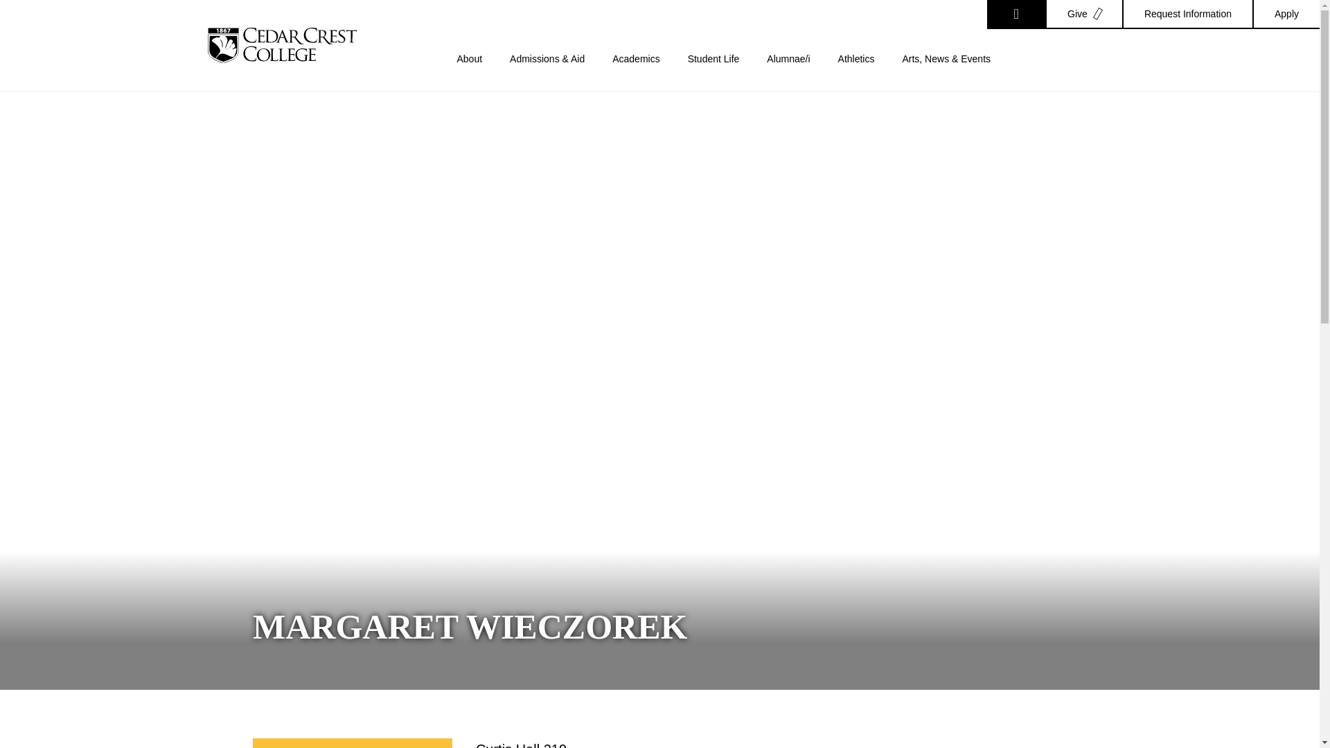 The width and height of the screenshot is (1330, 748). What do you see at coordinates (1016, 15) in the screenshot?
I see `Search` at bounding box center [1016, 15].